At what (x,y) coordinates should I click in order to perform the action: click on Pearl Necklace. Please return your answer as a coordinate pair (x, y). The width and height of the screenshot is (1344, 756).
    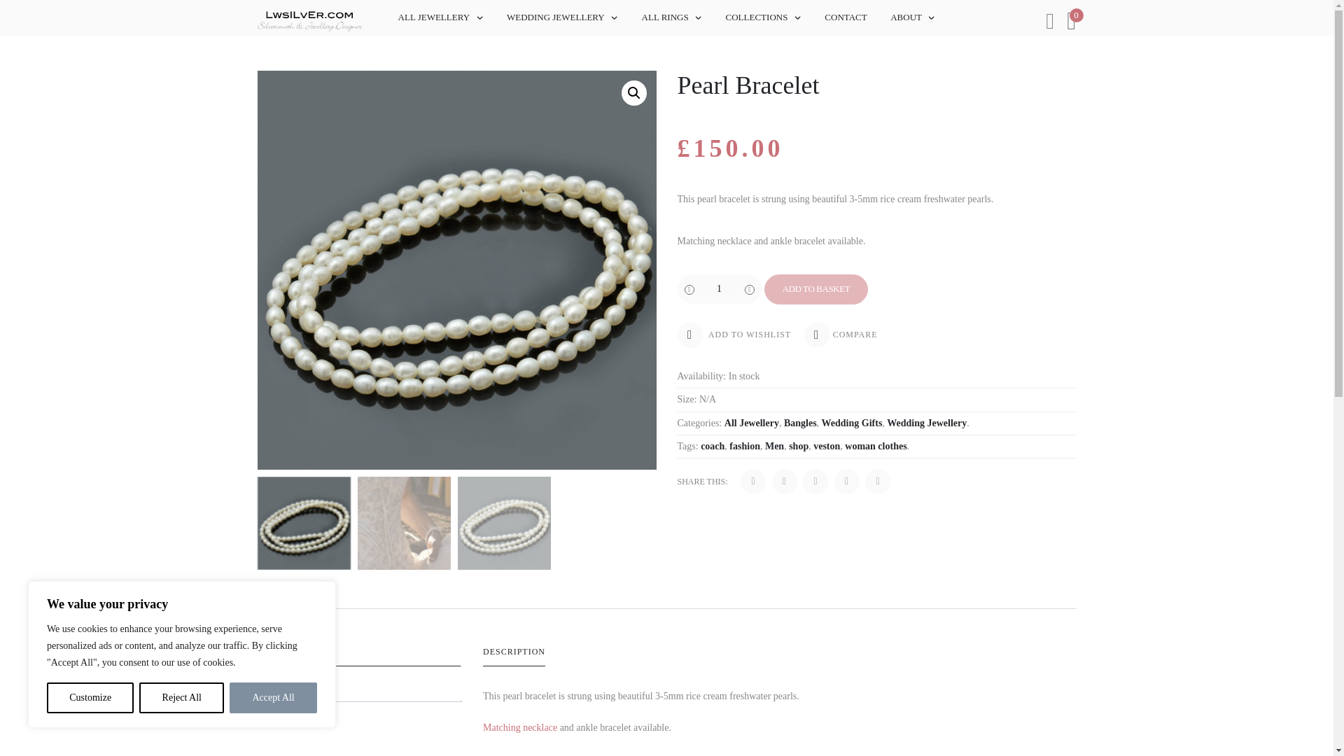
    Looking at the image, I should click on (519, 727).